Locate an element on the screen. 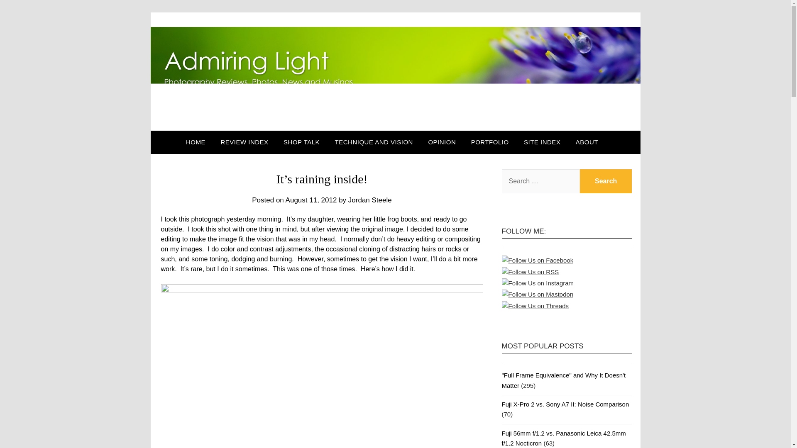 This screenshot has height=448, width=797. REVIEW INDEX is located at coordinates (244, 142).